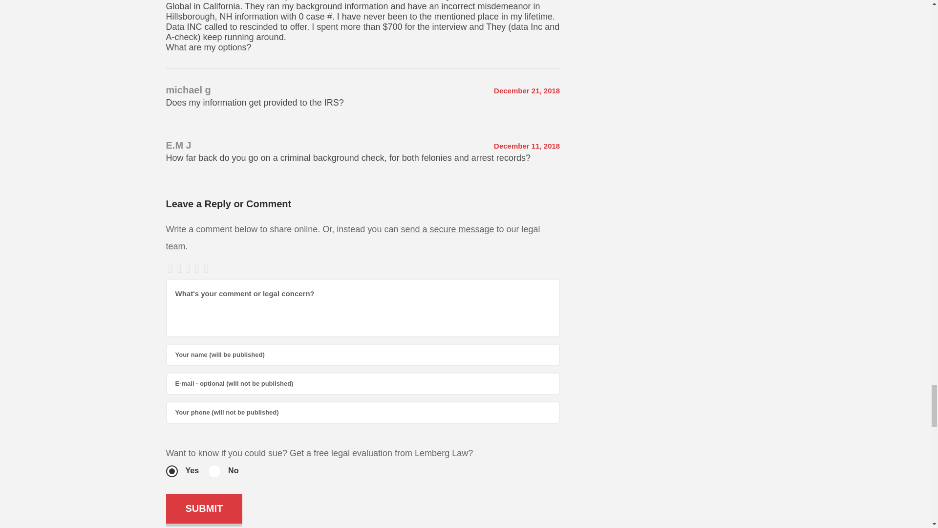 This screenshot has height=528, width=938. I want to click on 4 stars, so click(196, 270).